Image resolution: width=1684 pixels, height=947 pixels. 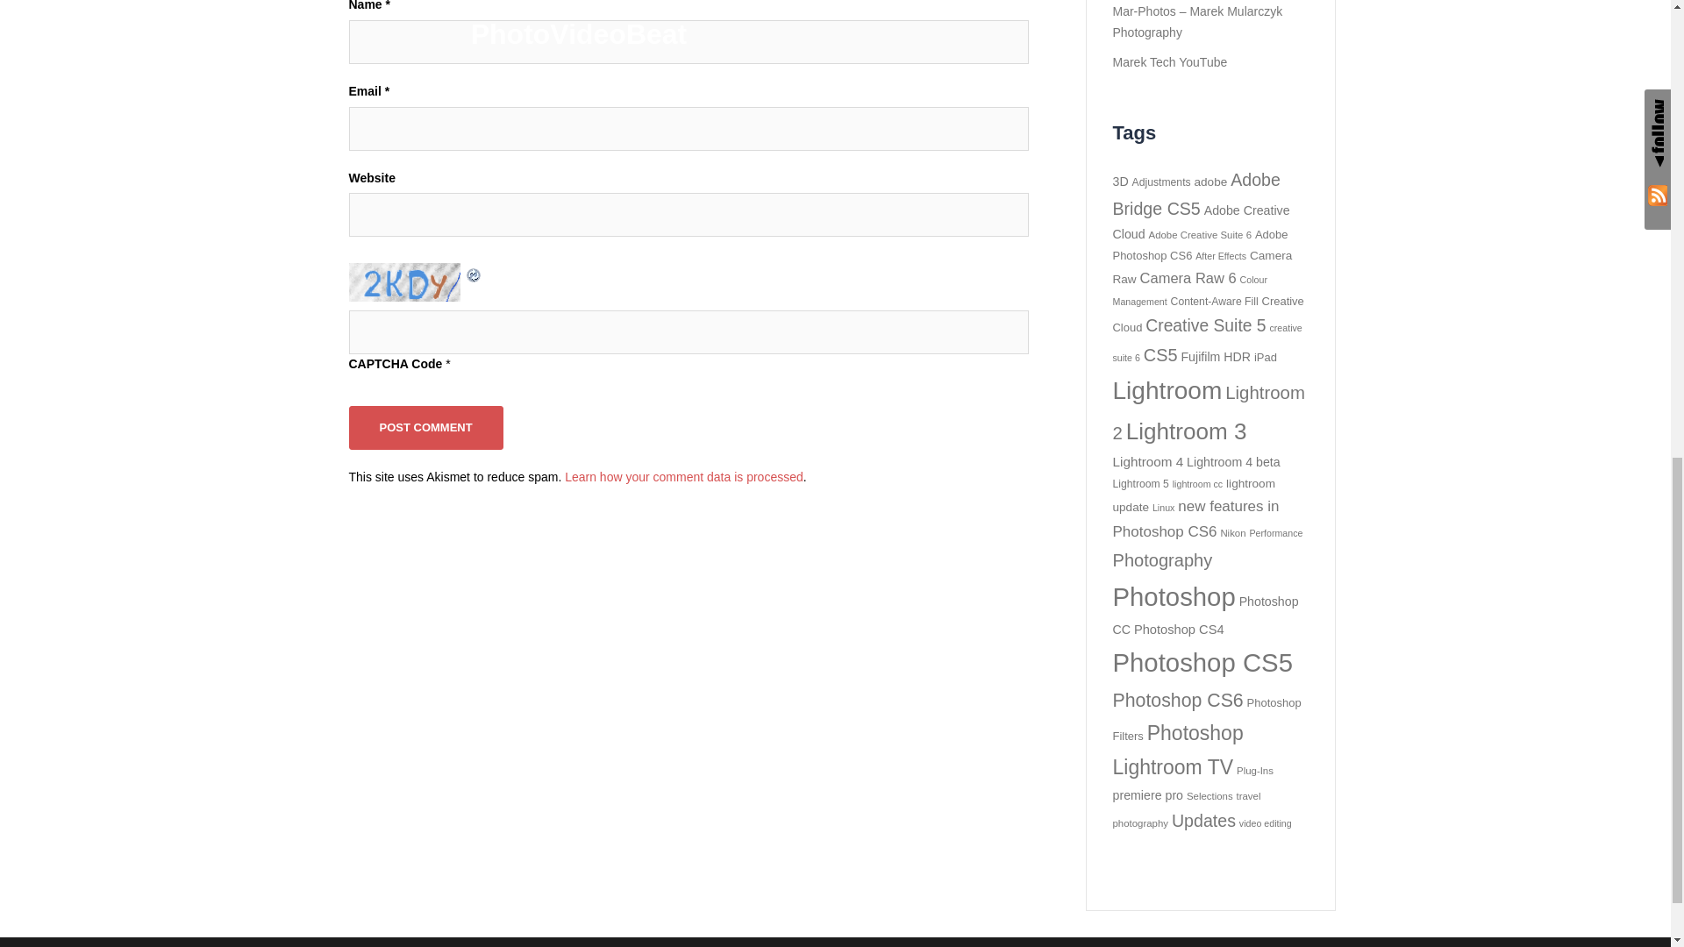 I want to click on Adobe Creative Cloud, so click(x=1200, y=223).